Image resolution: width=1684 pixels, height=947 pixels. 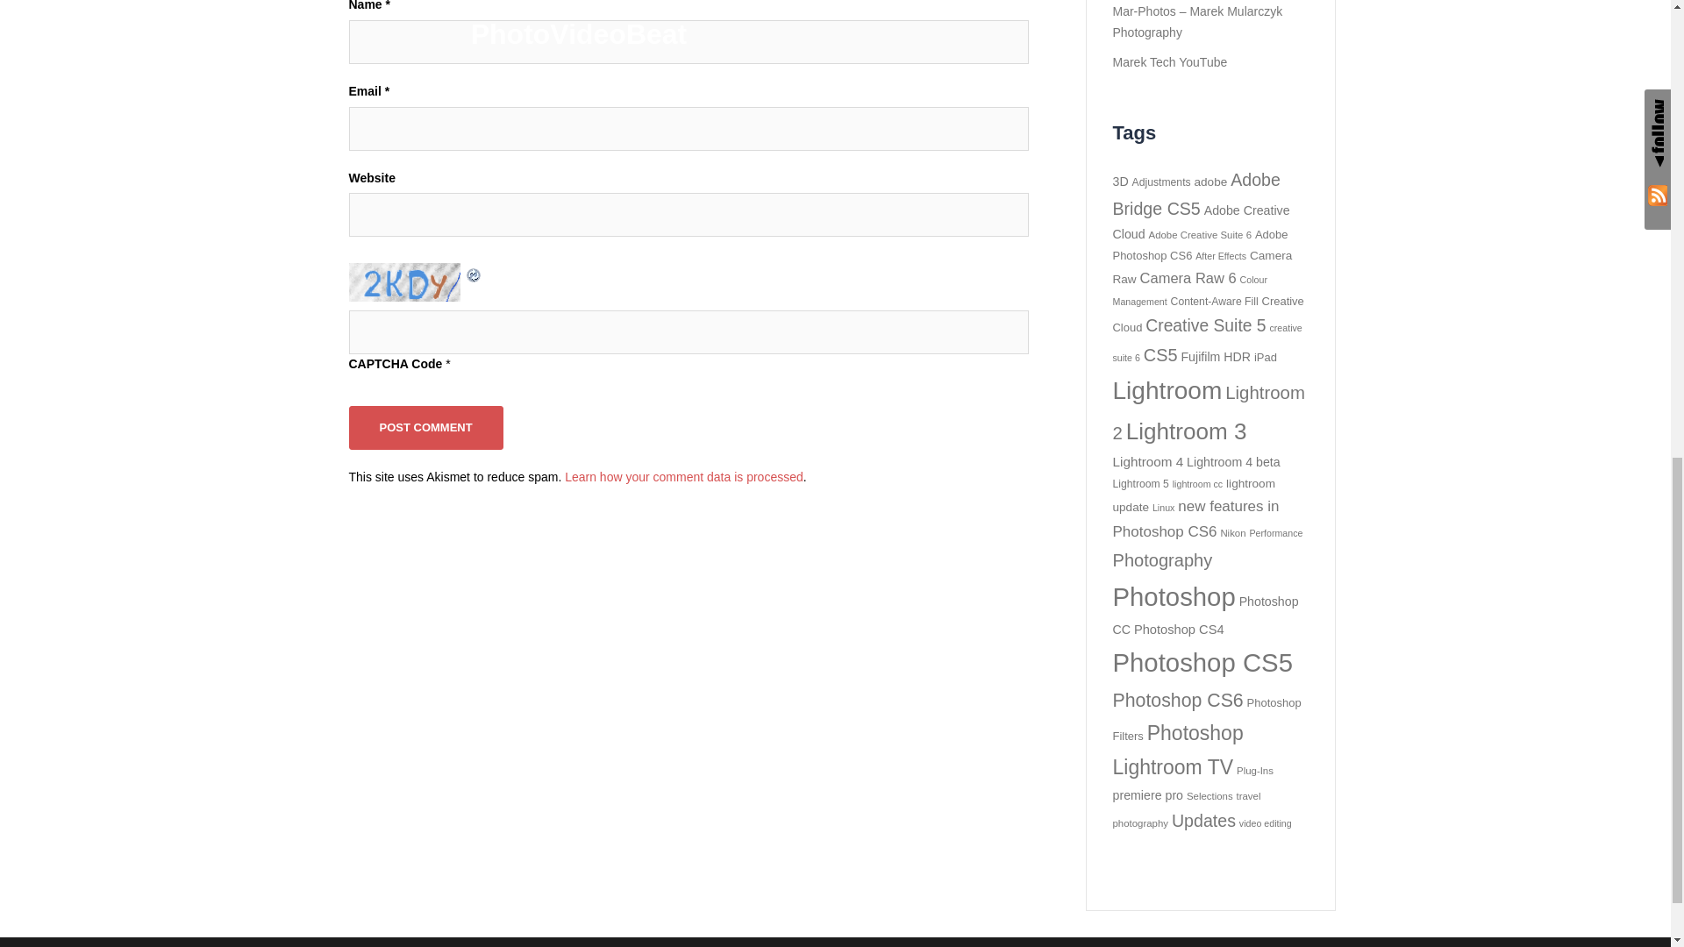 I want to click on Adobe Creative Cloud, so click(x=1200, y=223).